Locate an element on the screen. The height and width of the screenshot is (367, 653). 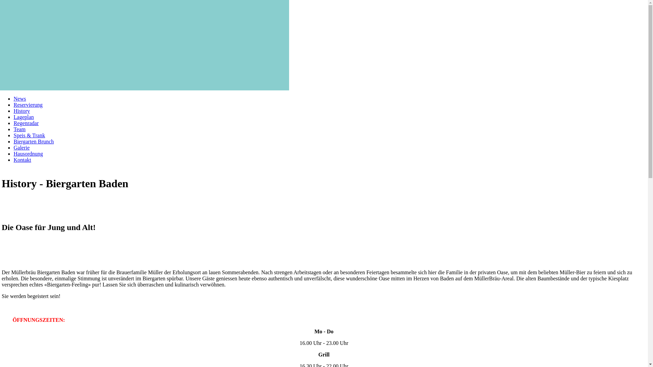
History is located at coordinates (22, 111).